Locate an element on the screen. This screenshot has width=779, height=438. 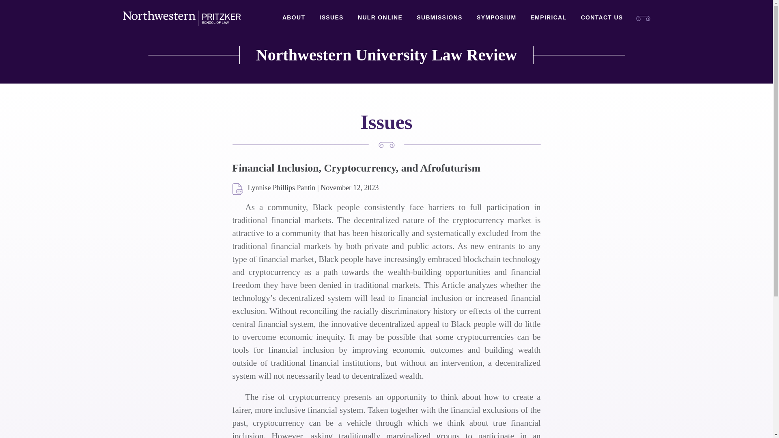
SYMPOSIUM is located at coordinates (496, 17).